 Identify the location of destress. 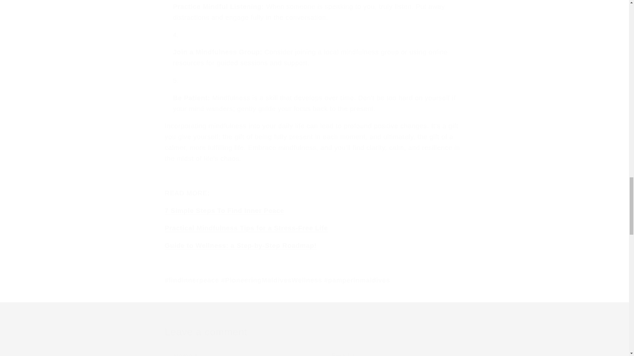
(246, 228).